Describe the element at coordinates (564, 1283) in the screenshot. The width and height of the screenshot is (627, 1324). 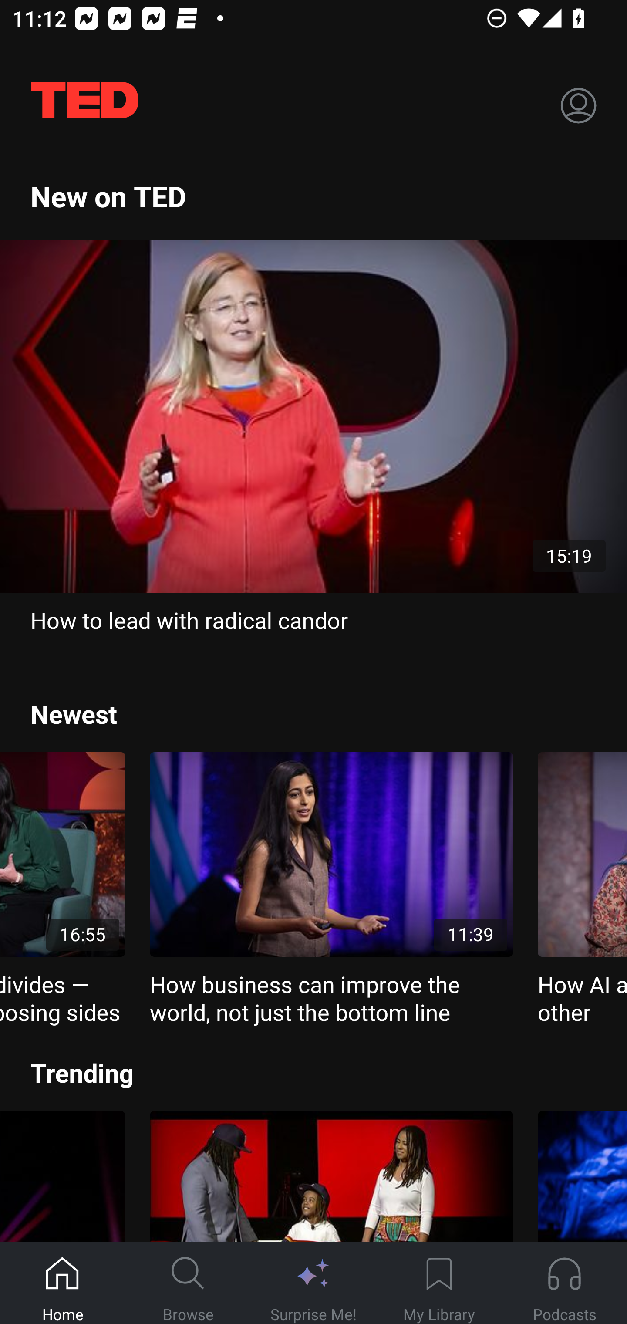
I see `Podcasts` at that location.